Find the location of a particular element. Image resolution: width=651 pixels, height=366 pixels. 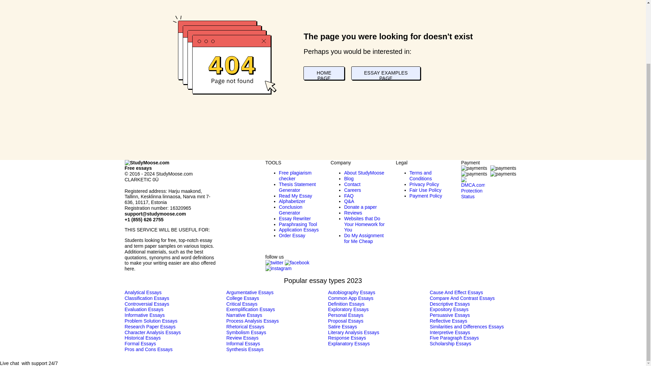

Websites that Do Your Homework for You is located at coordinates (364, 224).